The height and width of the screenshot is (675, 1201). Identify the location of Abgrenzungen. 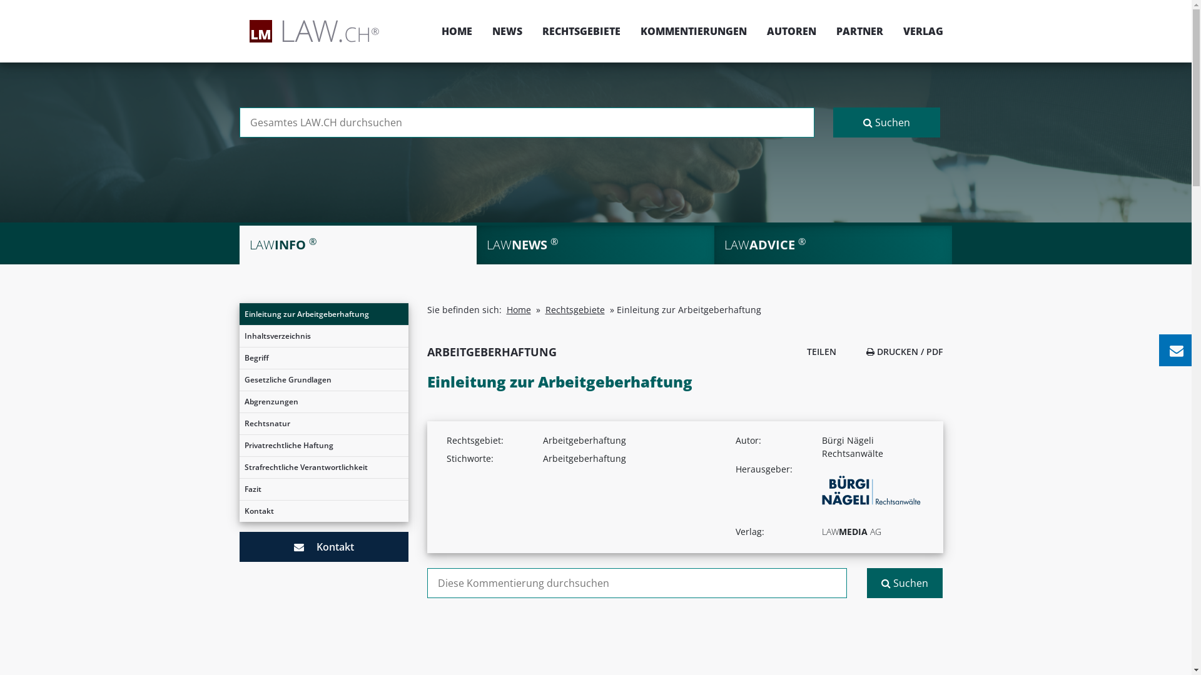
(323, 402).